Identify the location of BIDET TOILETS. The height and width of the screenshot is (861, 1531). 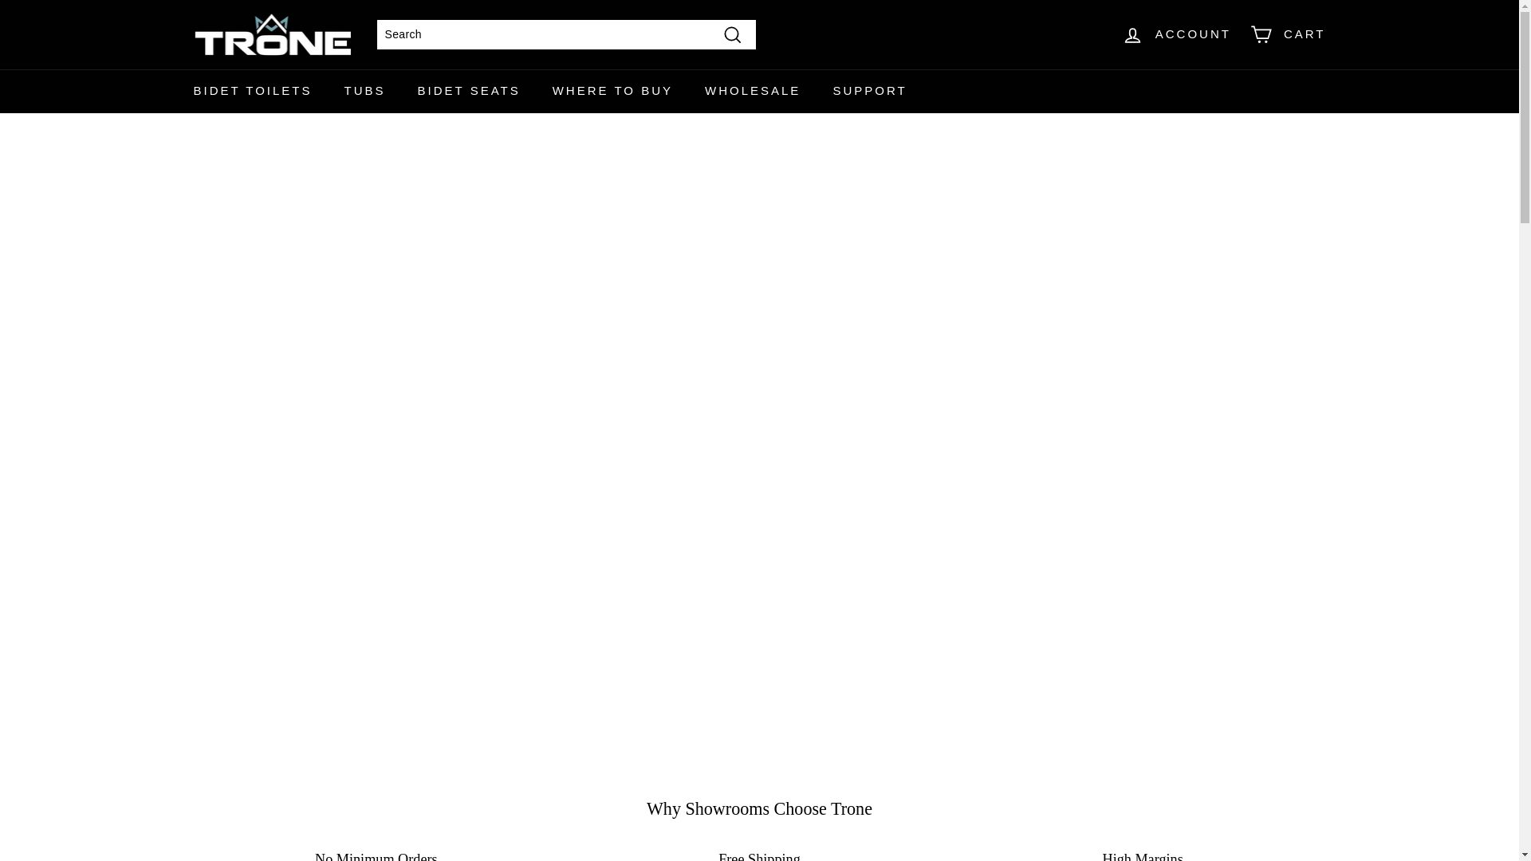
(252, 91).